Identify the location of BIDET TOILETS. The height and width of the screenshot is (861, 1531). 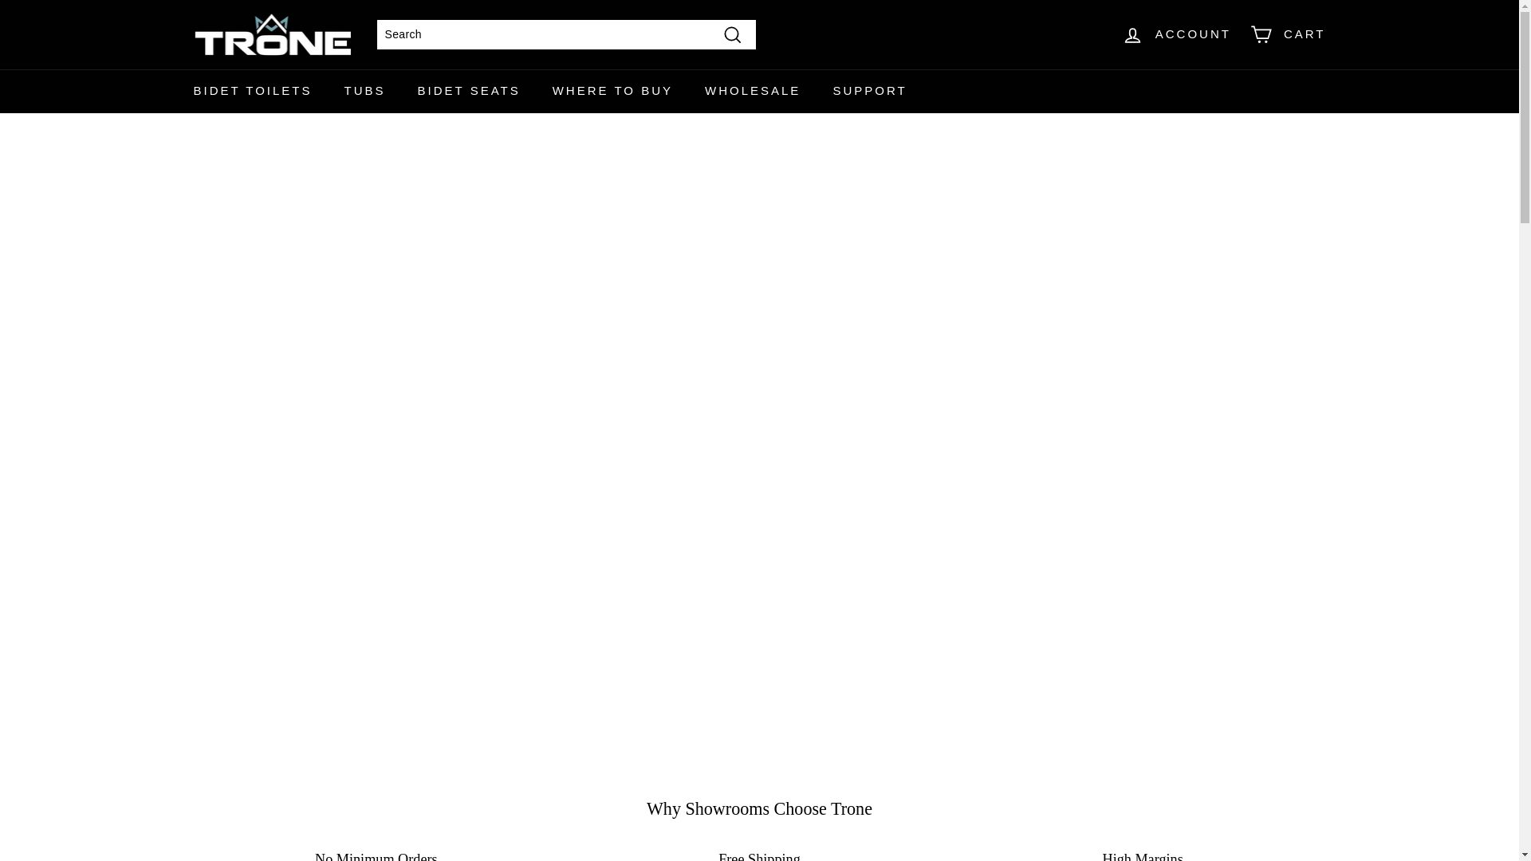
(252, 91).